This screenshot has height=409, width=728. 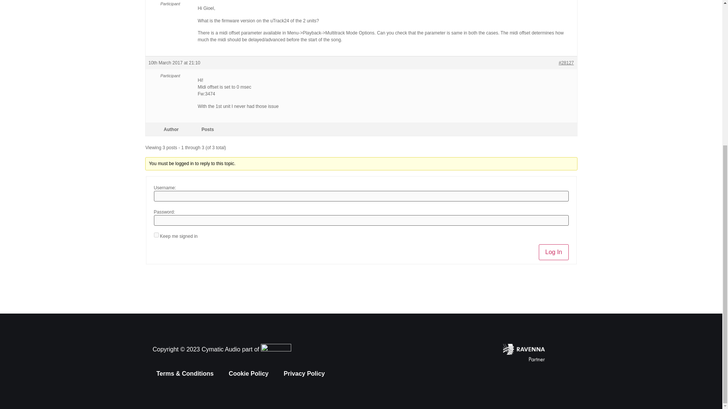 I want to click on forever, so click(x=156, y=235).